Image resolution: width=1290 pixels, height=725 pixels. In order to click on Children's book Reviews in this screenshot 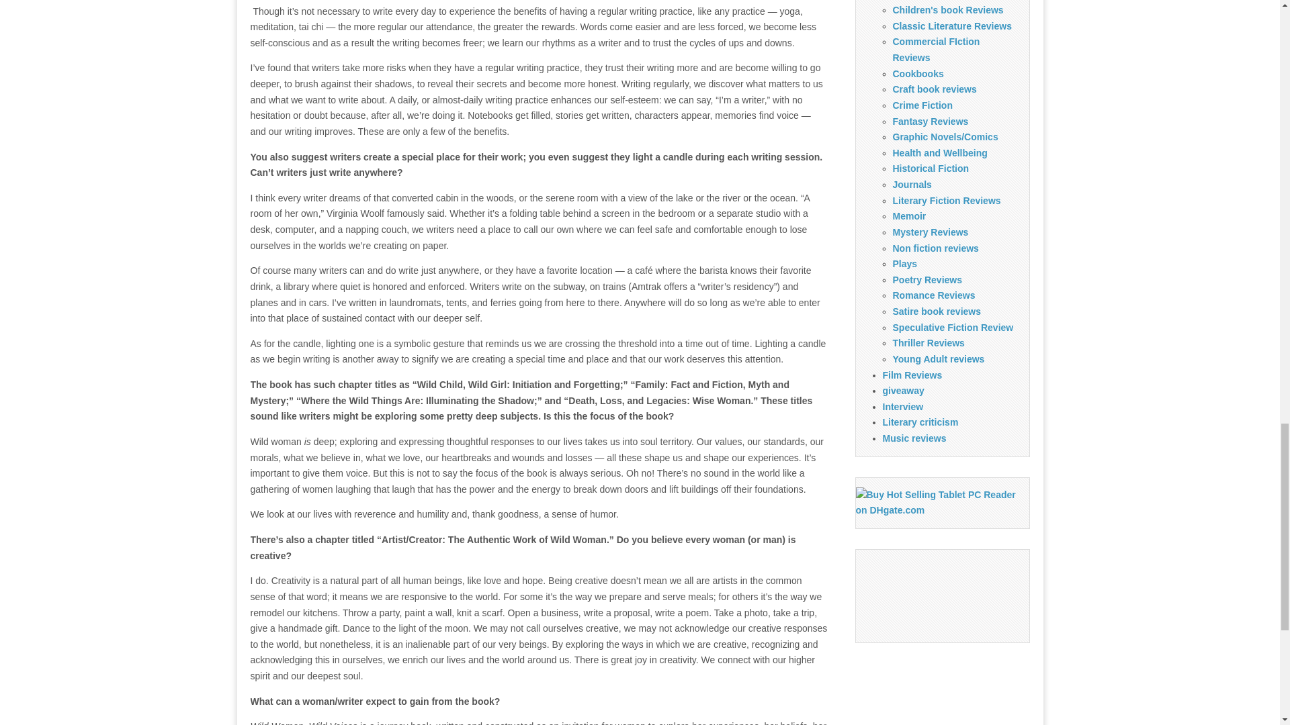, I will do `click(947, 9)`.